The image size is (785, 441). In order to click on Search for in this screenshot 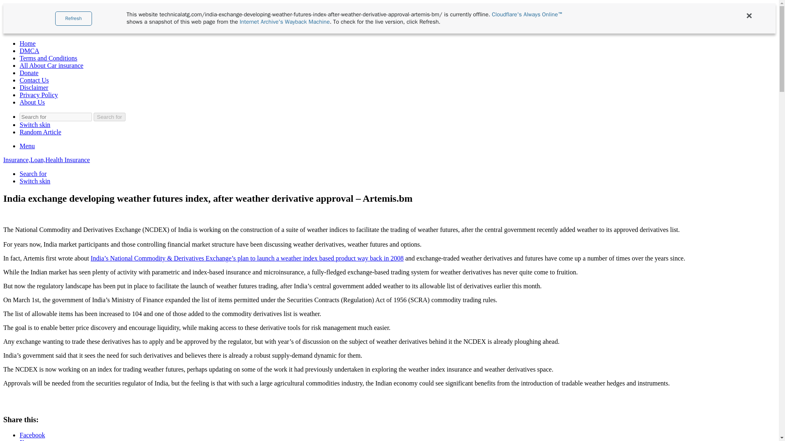, I will do `click(110, 117)`.